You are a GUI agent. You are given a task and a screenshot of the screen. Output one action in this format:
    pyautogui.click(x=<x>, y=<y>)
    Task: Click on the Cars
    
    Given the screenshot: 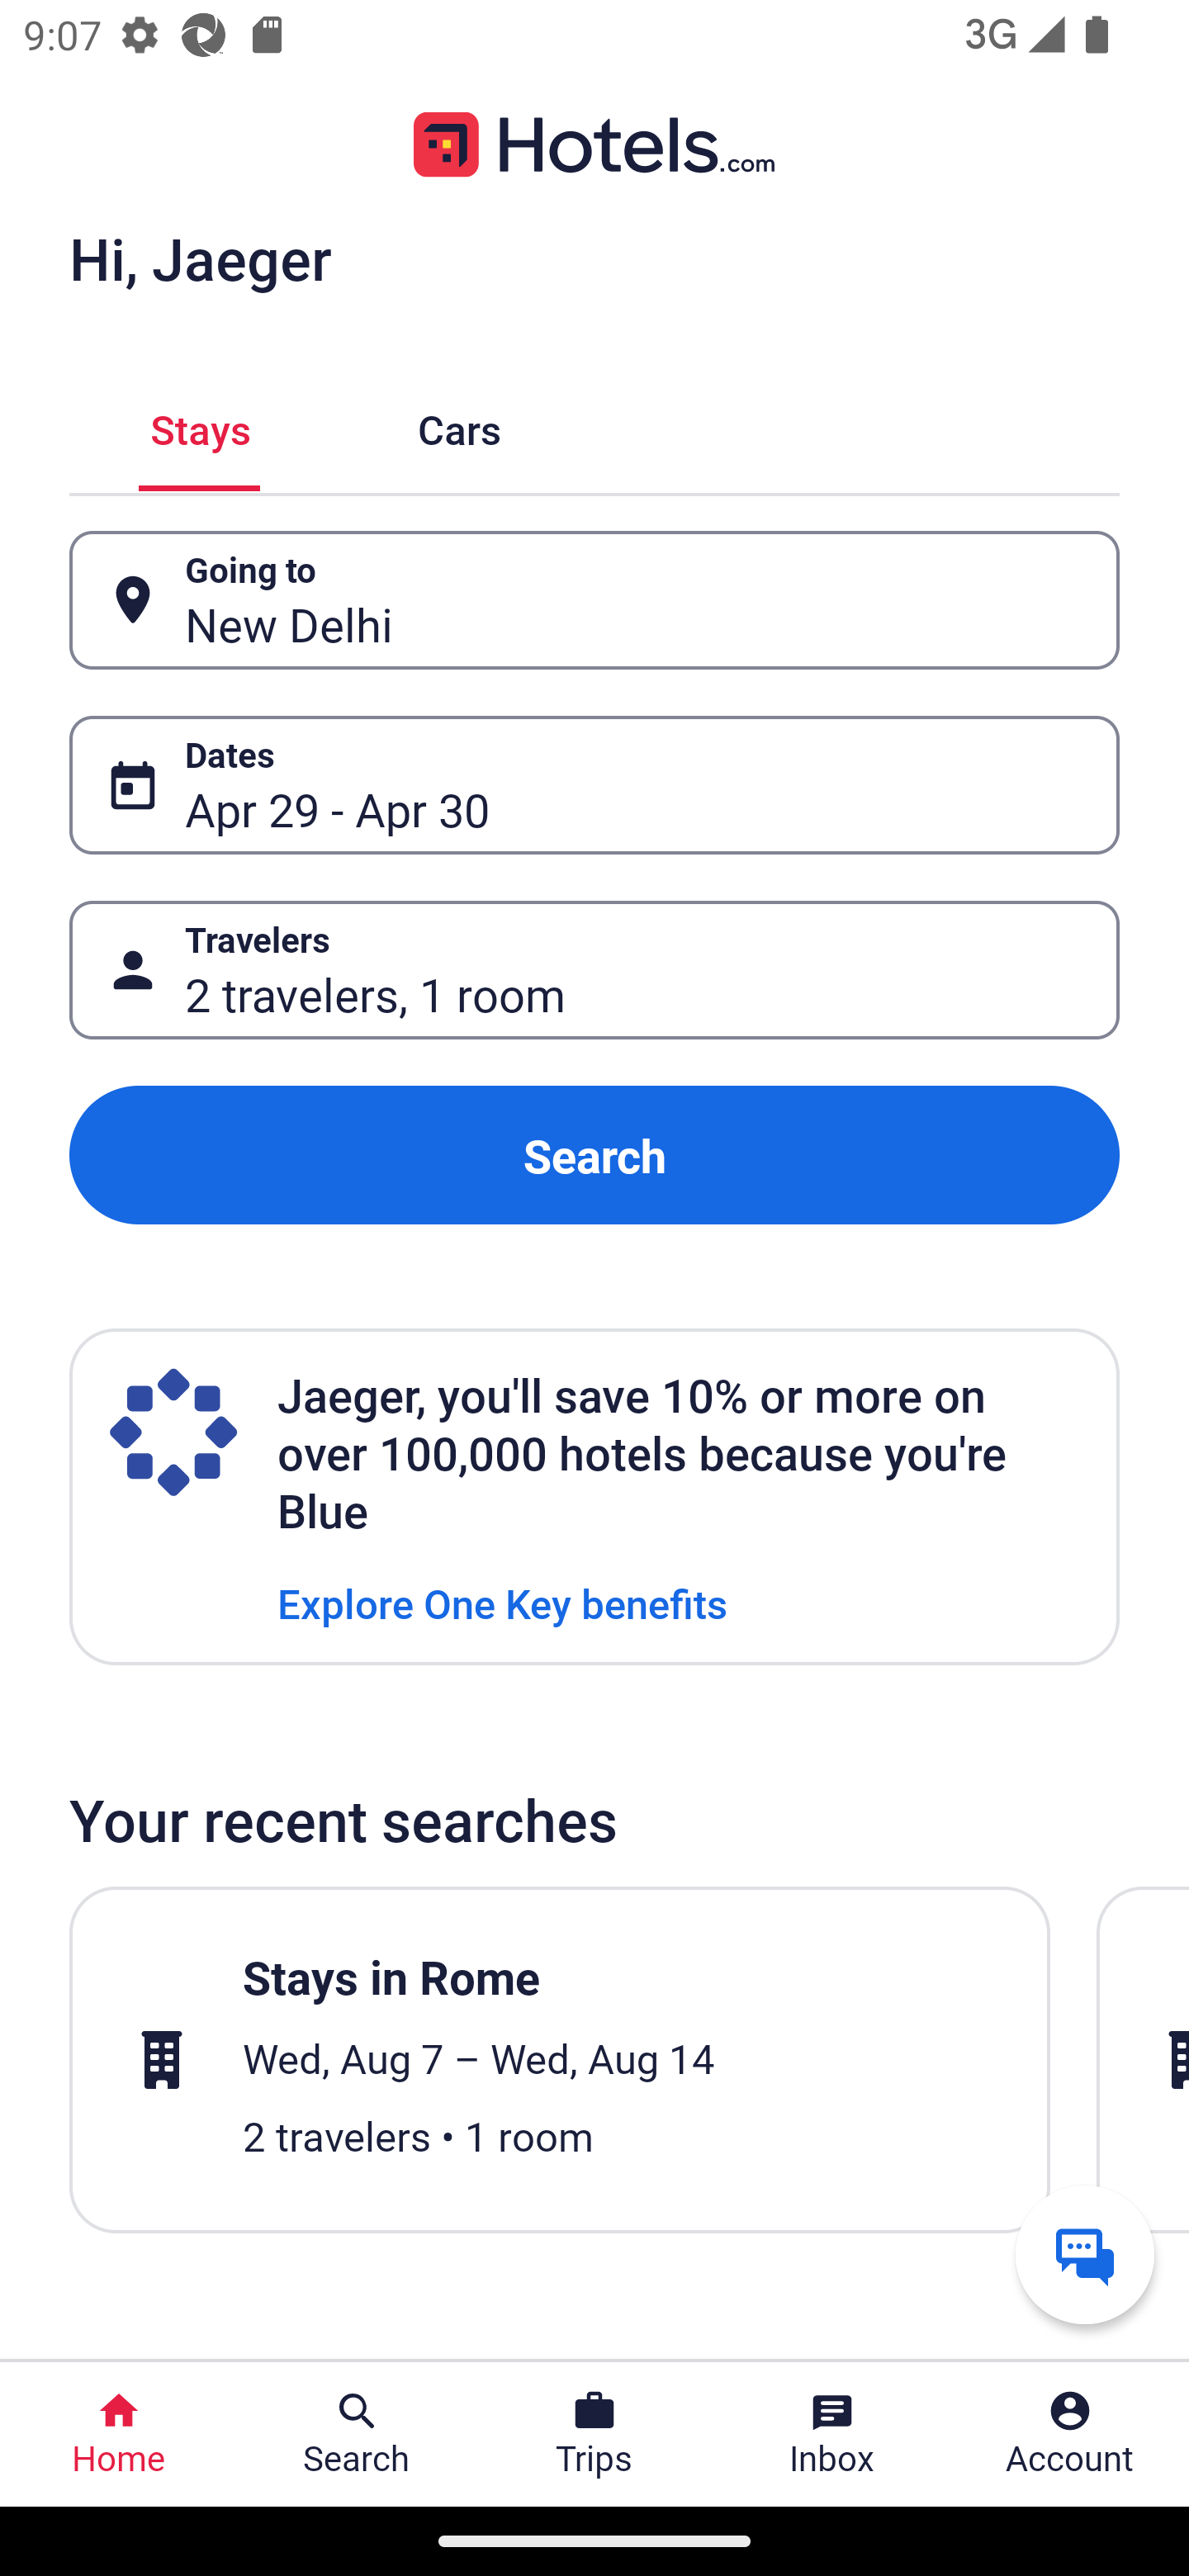 What is the action you would take?
    pyautogui.click(x=459, y=426)
    